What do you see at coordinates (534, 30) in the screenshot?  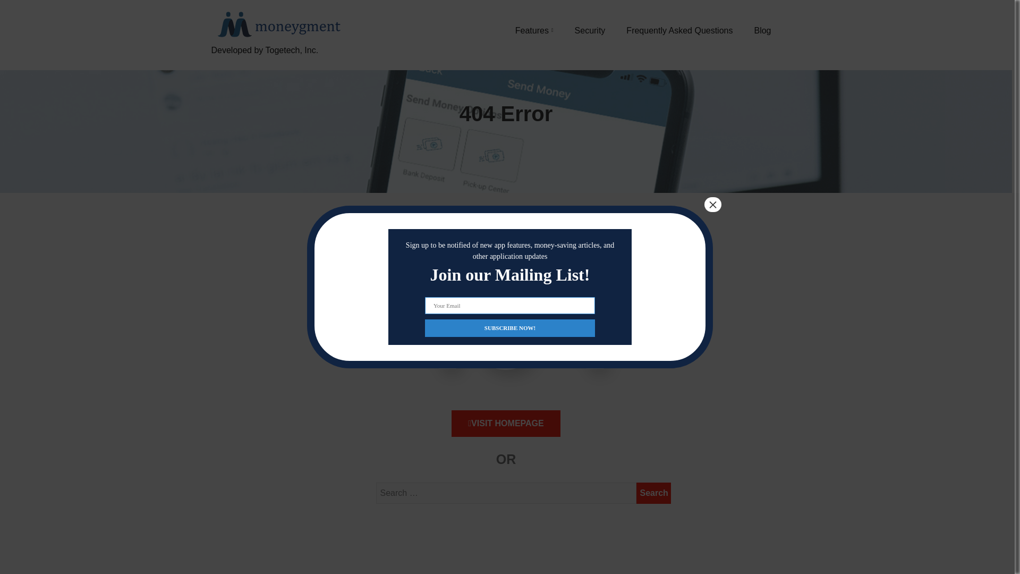 I see `Features` at bounding box center [534, 30].